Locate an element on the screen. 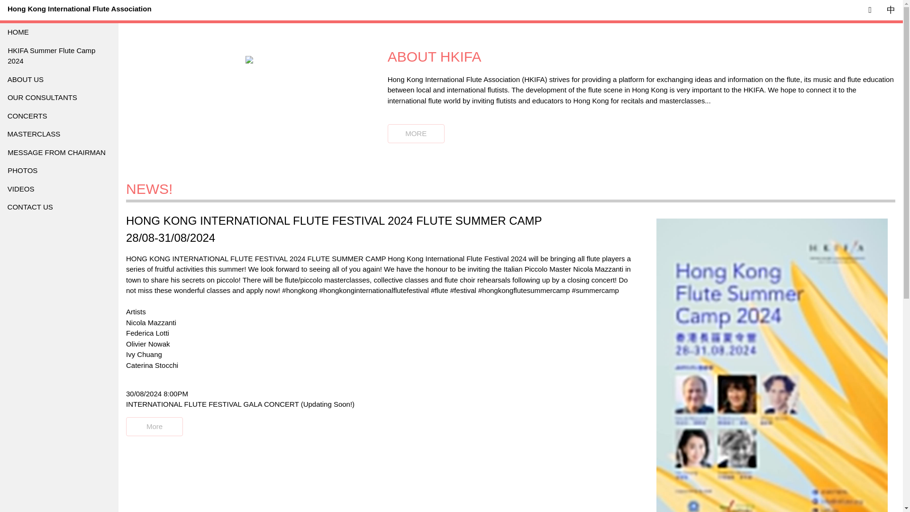 The width and height of the screenshot is (910, 512). CONCERTS is located at coordinates (55, 116).